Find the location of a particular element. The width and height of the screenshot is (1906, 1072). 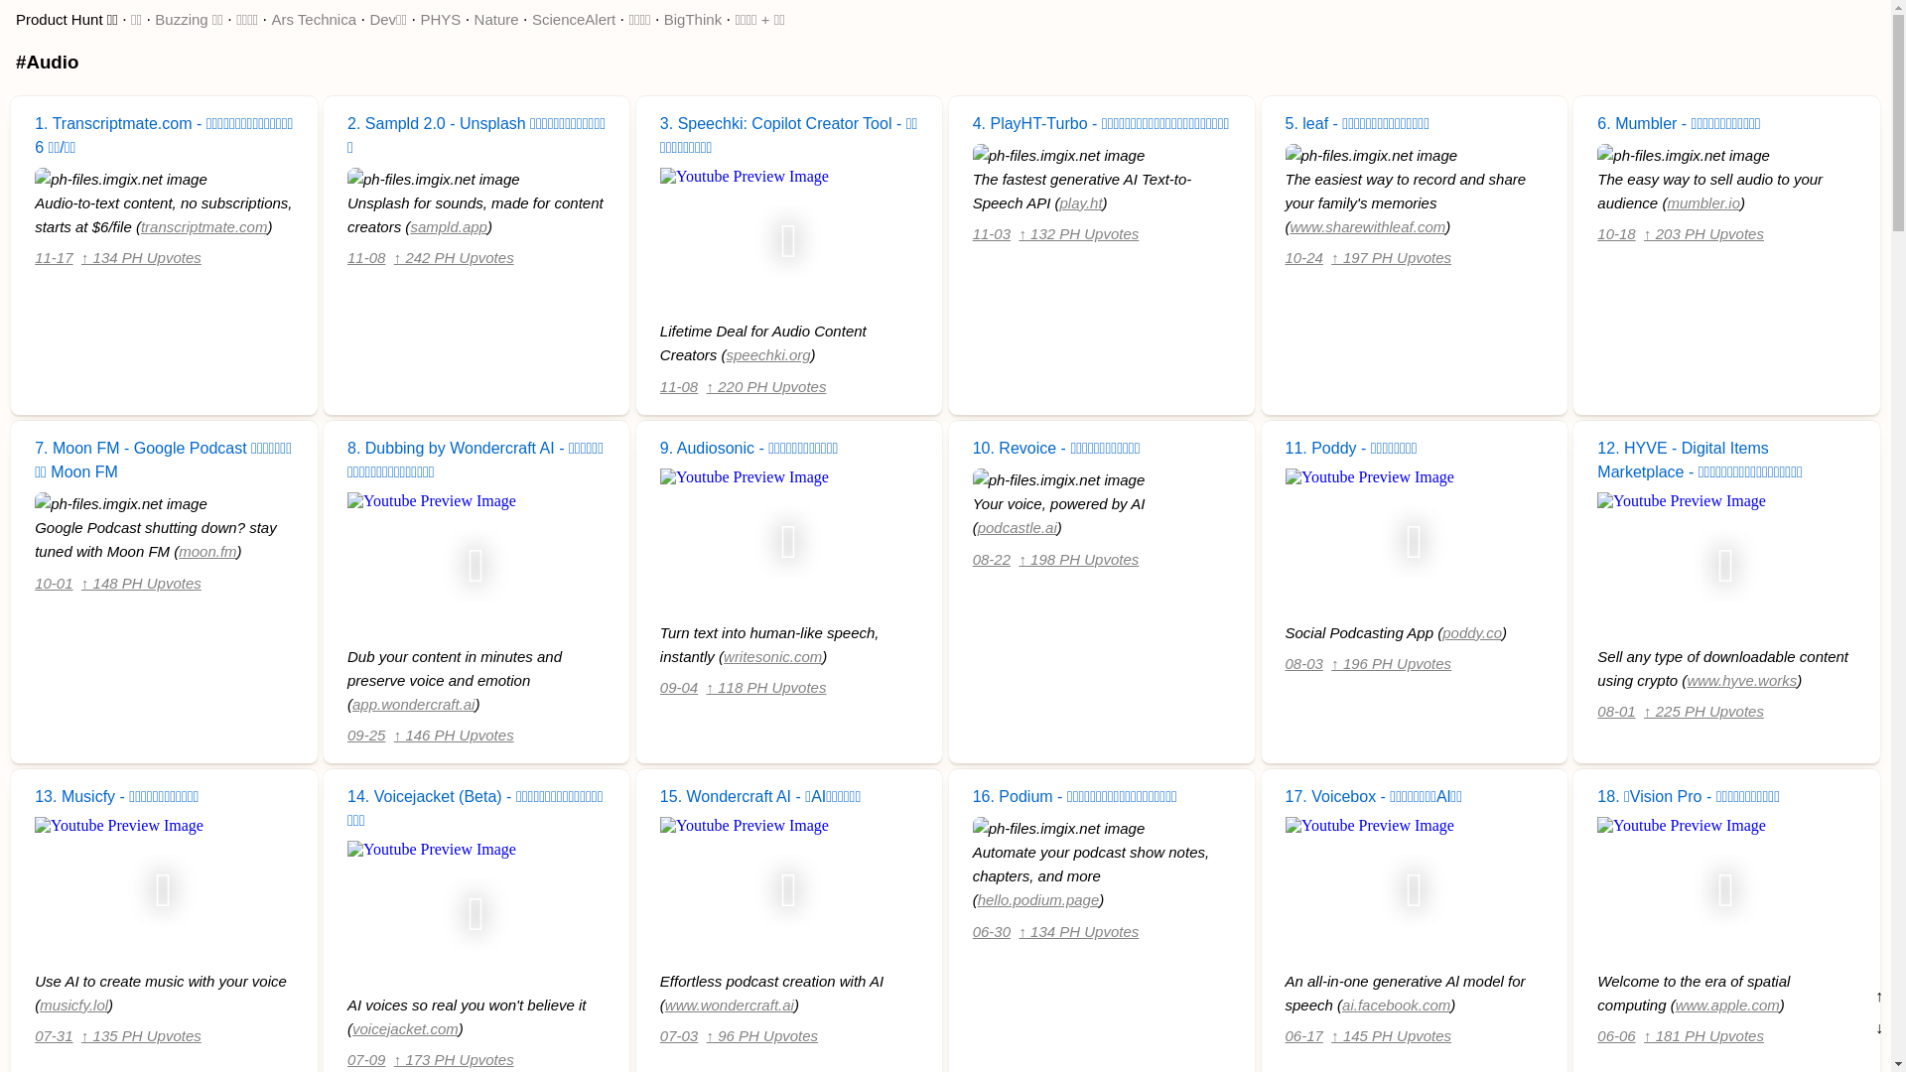

07-03 is located at coordinates (679, 1036).